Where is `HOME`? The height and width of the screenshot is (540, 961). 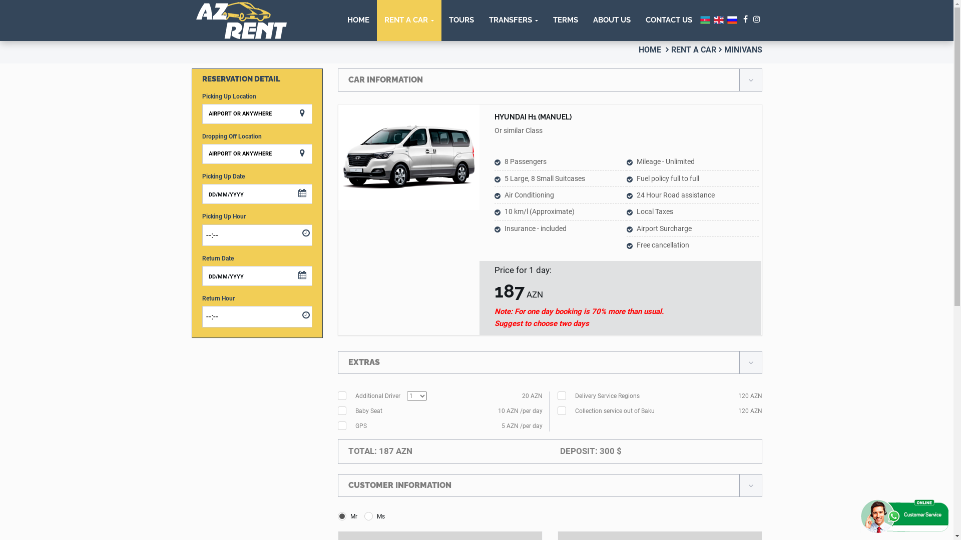 HOME is located at coordinates (650, 50).